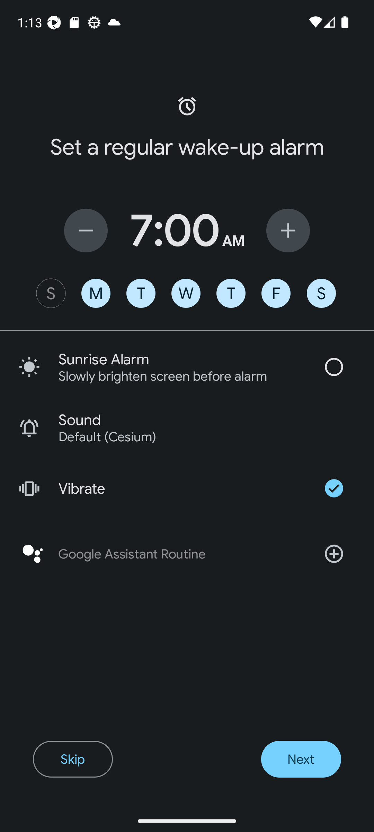  What do you see at coordinates (187, 488) in the screenshot?
I see `Vibrate` at bounding box center [187, 488].